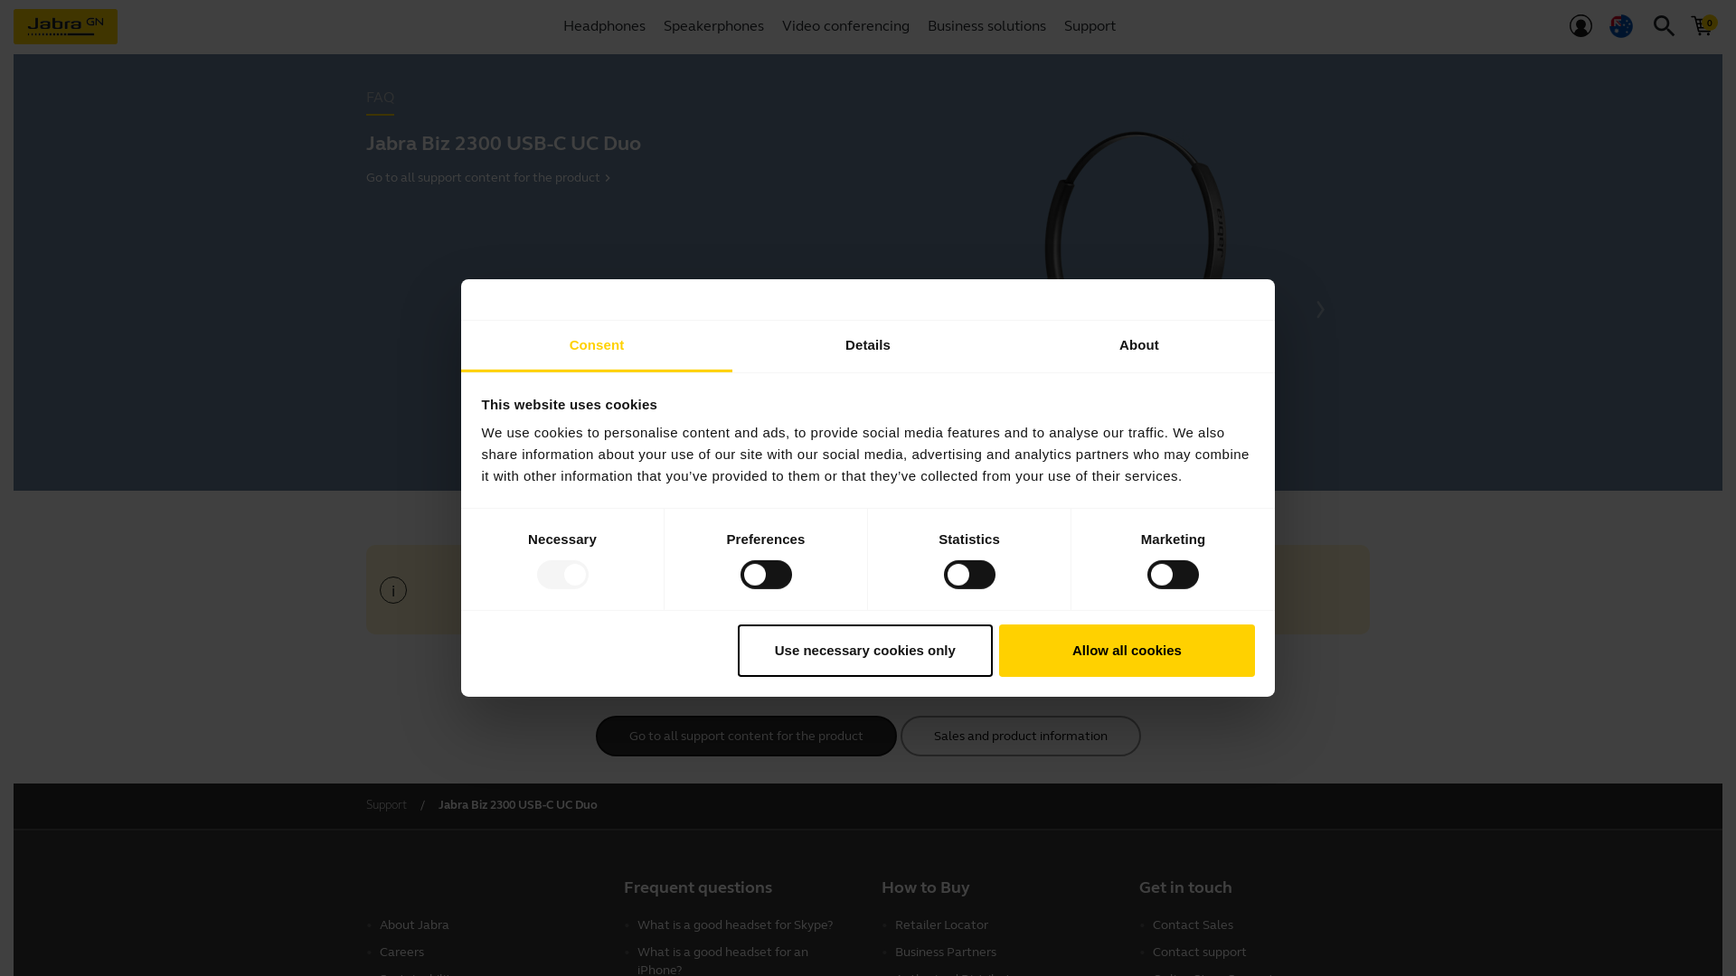 Image resolution: width=1736 pixels, height=976 pixels. I want to click on About, so click(1139, 347).